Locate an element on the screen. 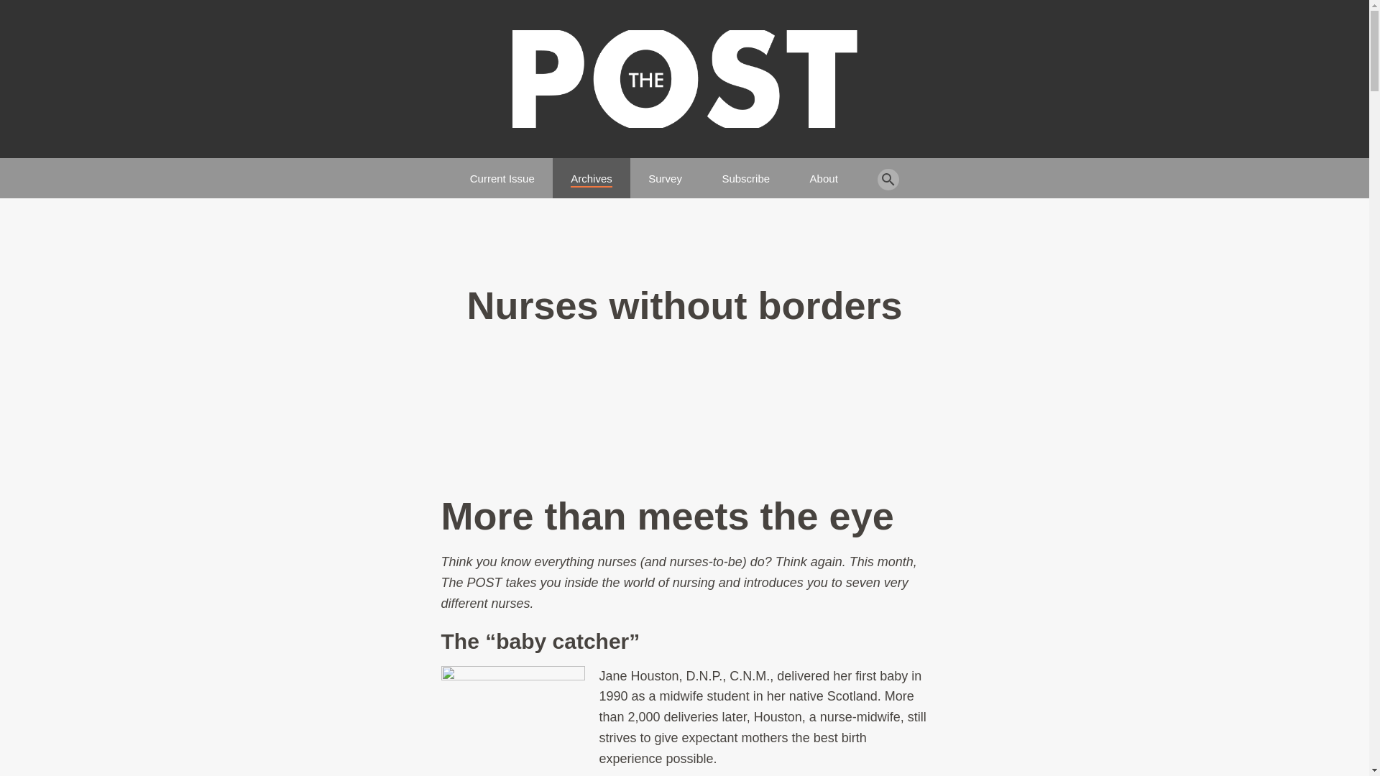 The image size is (1380, 776). About is located at coordinates (824, 172).